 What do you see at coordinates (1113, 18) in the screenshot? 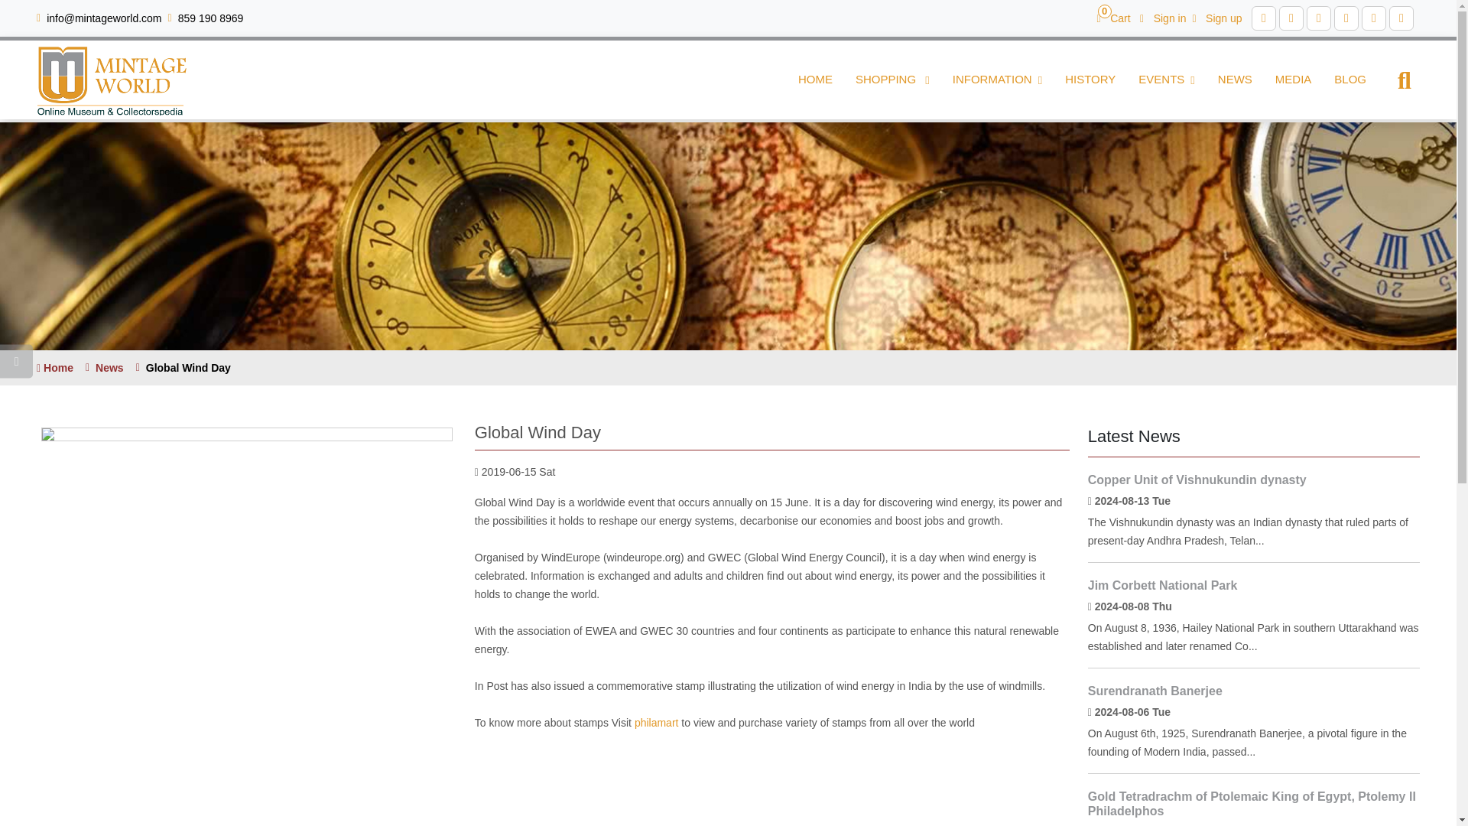
I see `Cart` at bounding box center [1113, 18].